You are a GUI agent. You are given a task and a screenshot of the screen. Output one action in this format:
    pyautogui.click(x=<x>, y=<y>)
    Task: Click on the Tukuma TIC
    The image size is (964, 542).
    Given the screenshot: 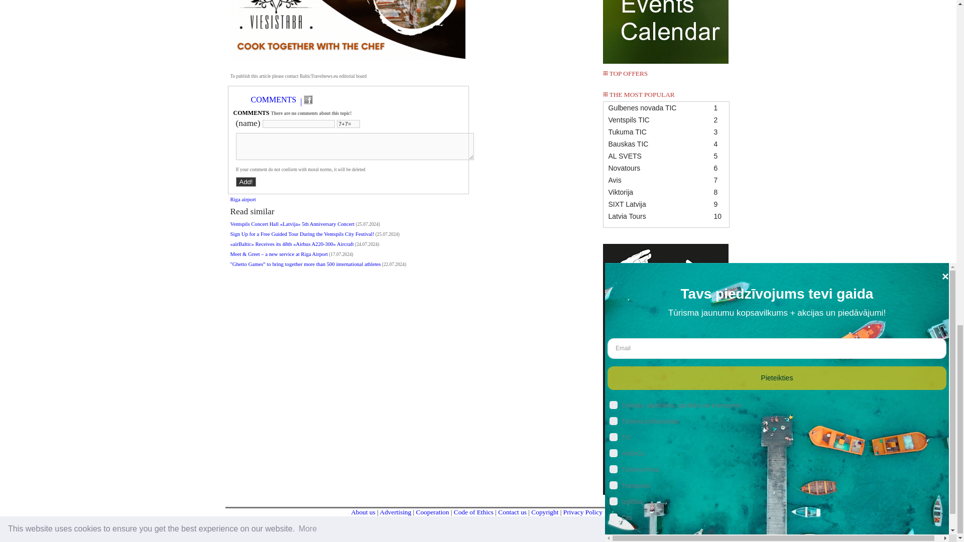 What is the action you would take?
    pyautogui.click(x=666, y=131)
    